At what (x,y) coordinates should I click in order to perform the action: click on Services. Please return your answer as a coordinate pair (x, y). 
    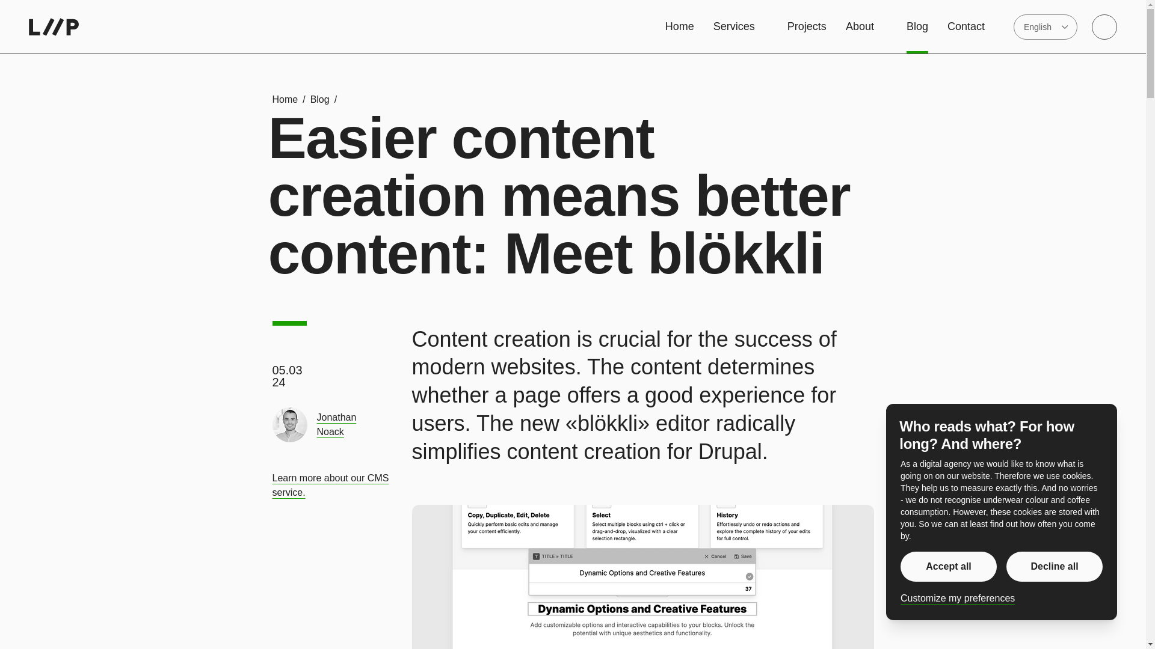
    Looking at the image, I should click on (741, 26).